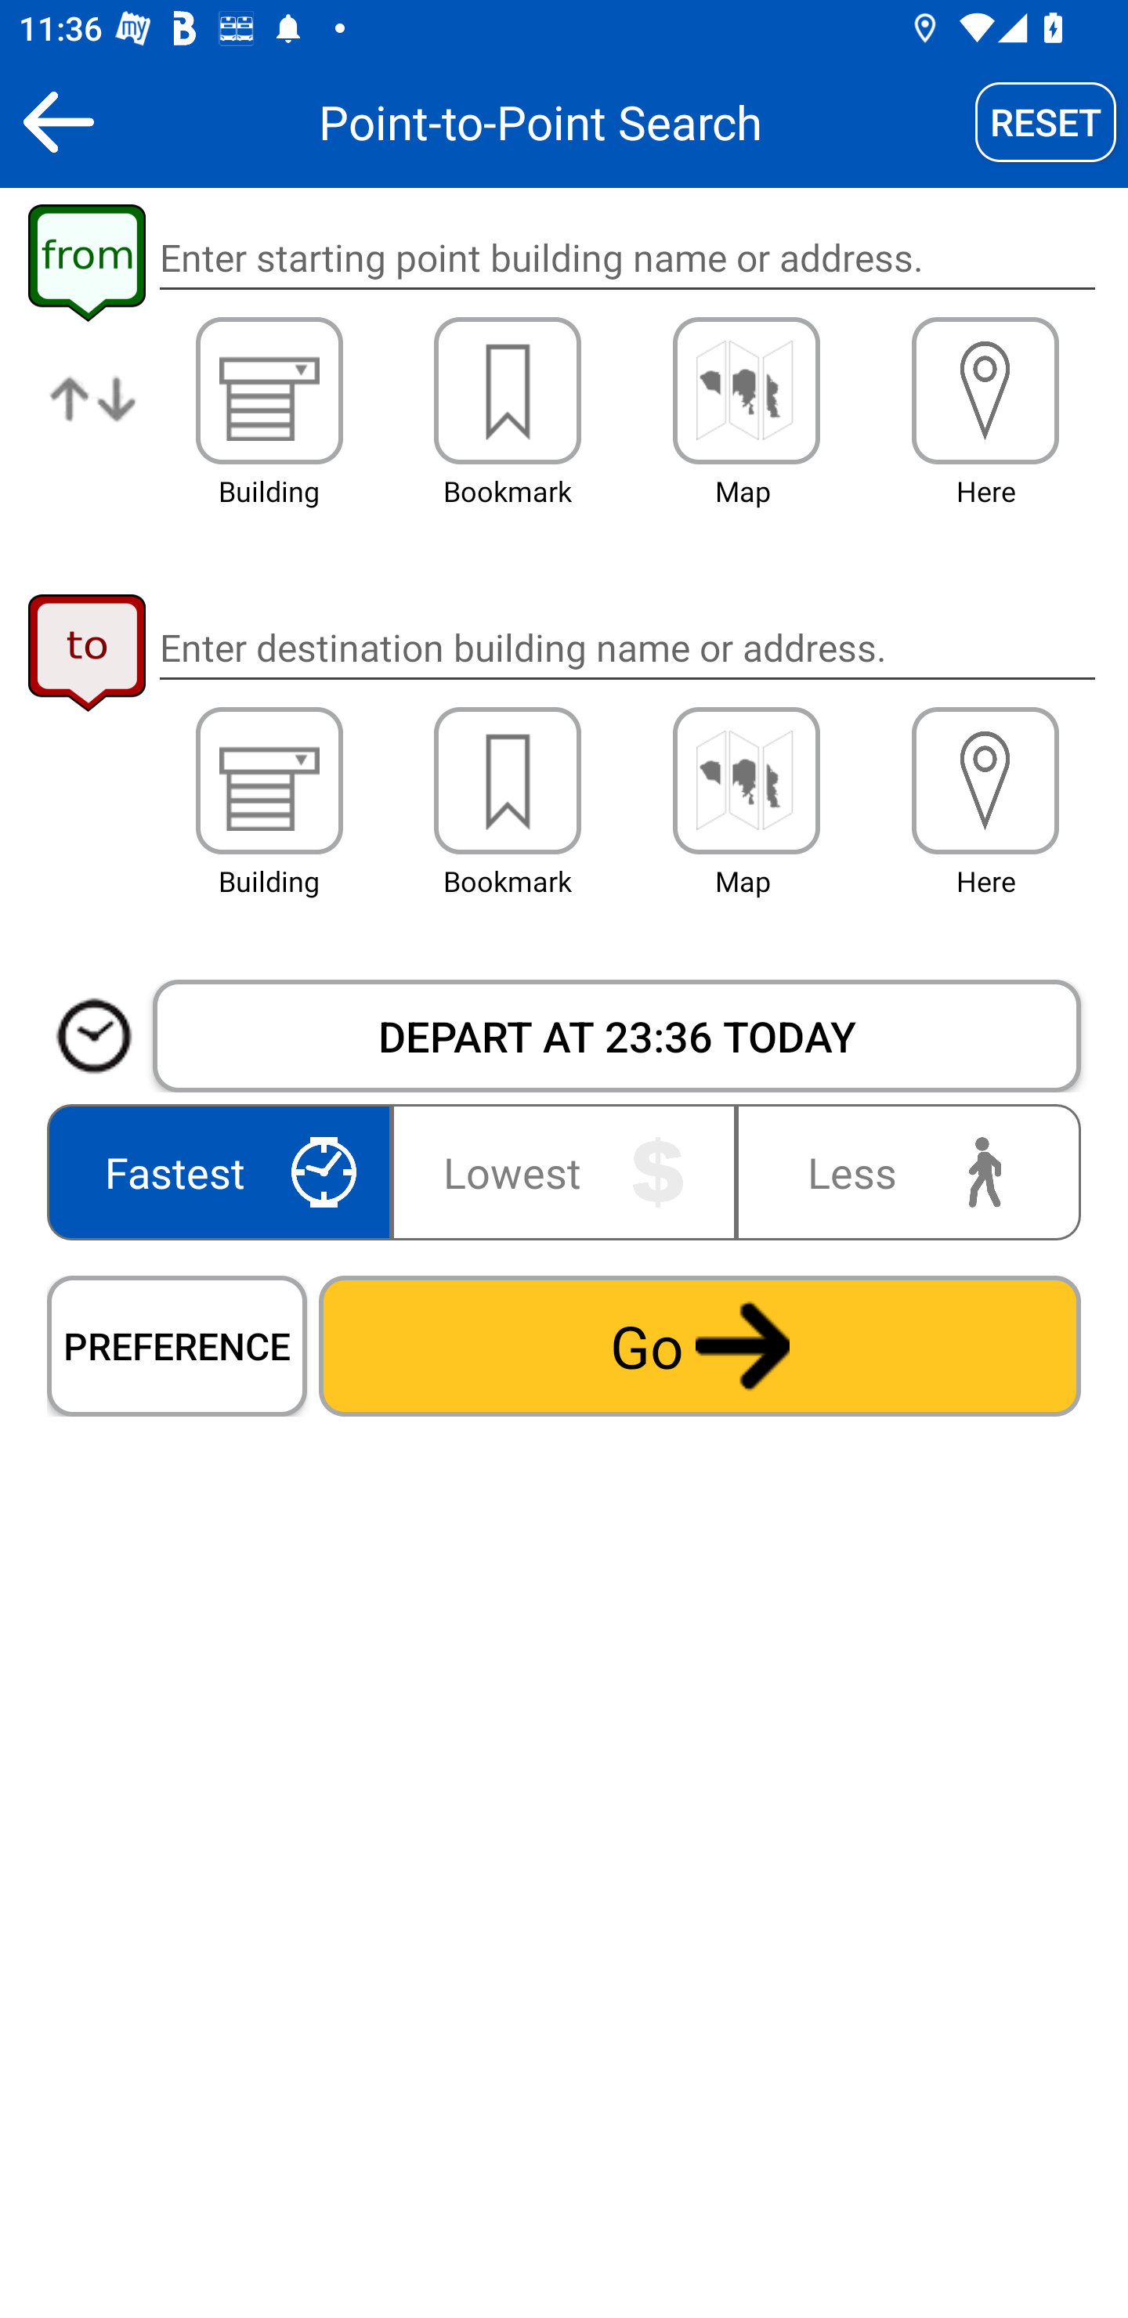 Image resolution: width=1128 pixels, height=2318 pixels. Describe the element at coordinates (177, 1345) in the screenshot. I see `PREFERENCE Preference` at that location.